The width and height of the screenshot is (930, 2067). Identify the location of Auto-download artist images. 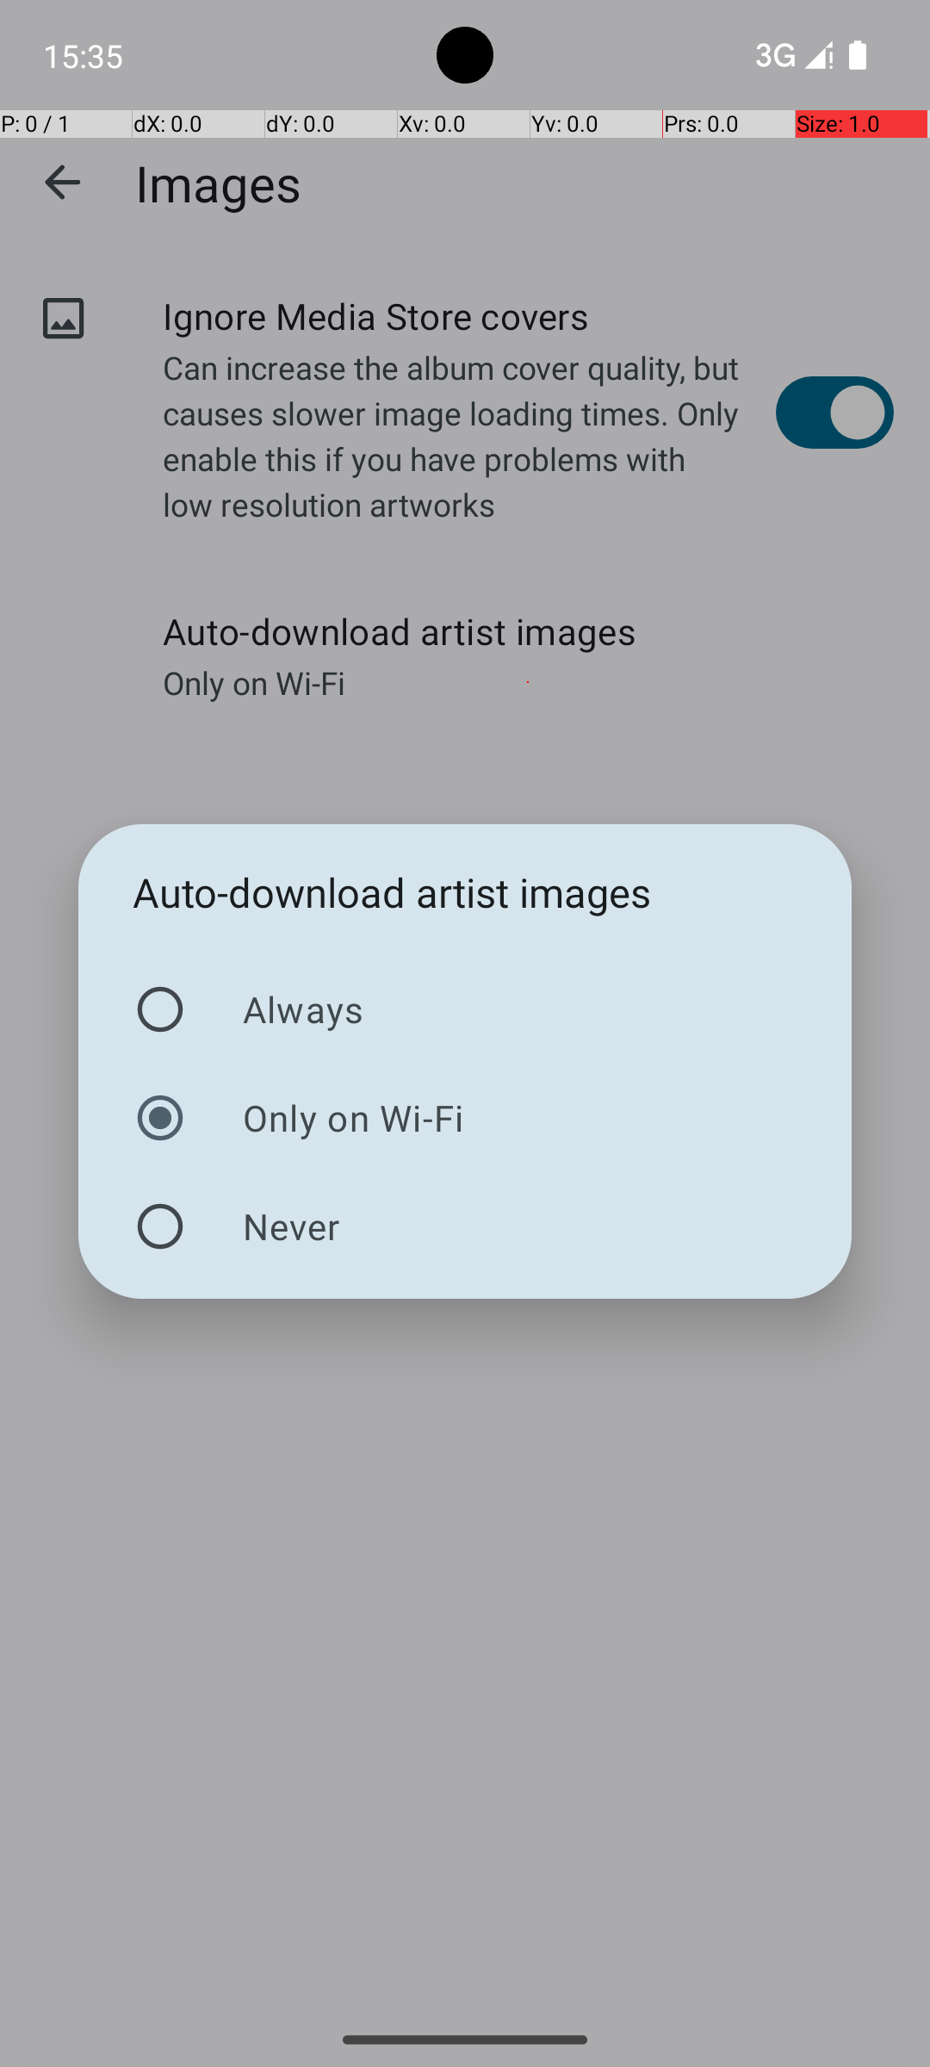
(393, 892).